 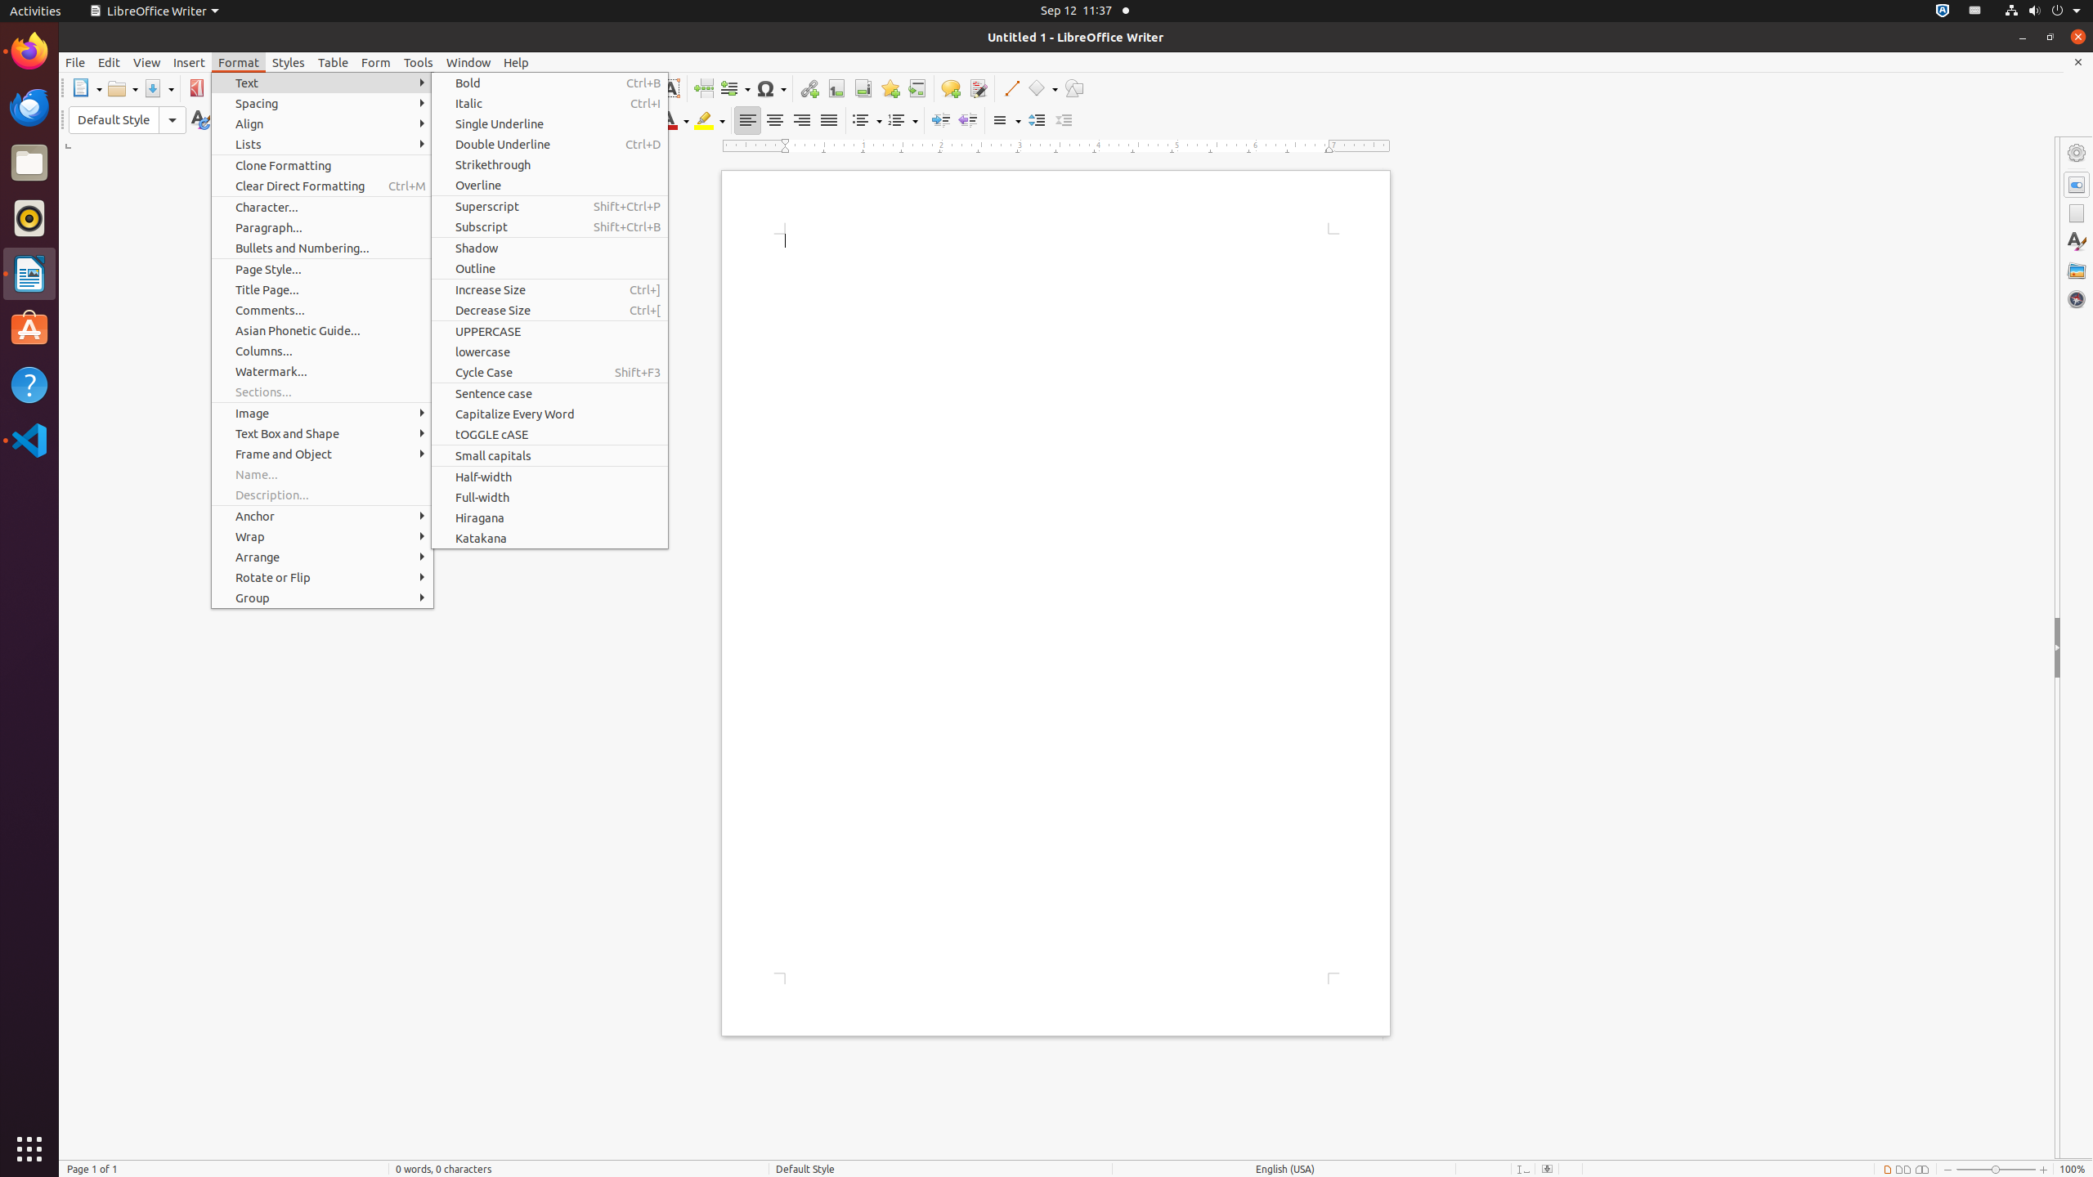 What do you see at coordinates (123, 88) in the screenshot?
I see `Open` at bounding box center [123, 88].